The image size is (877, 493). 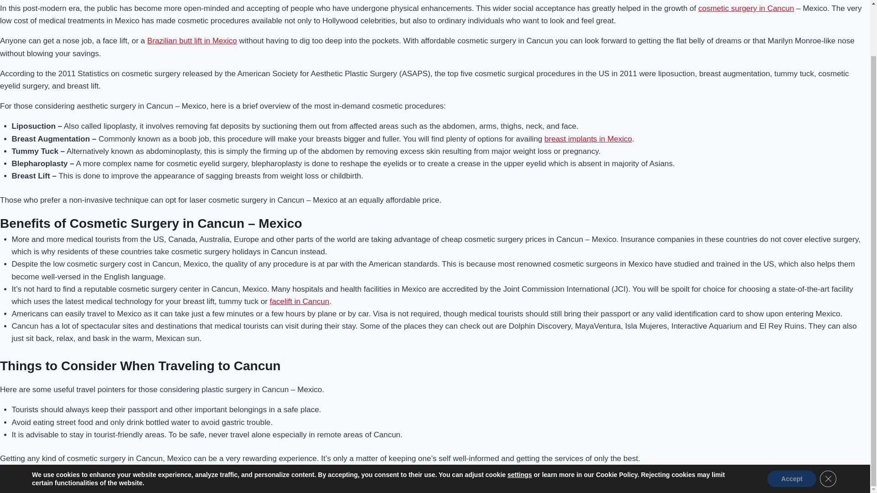 What do you see at coordinates (192, 41) in the screenshot?
I see `Brazilian Butt Lift in Mexico` at bounding box center [192, 41].